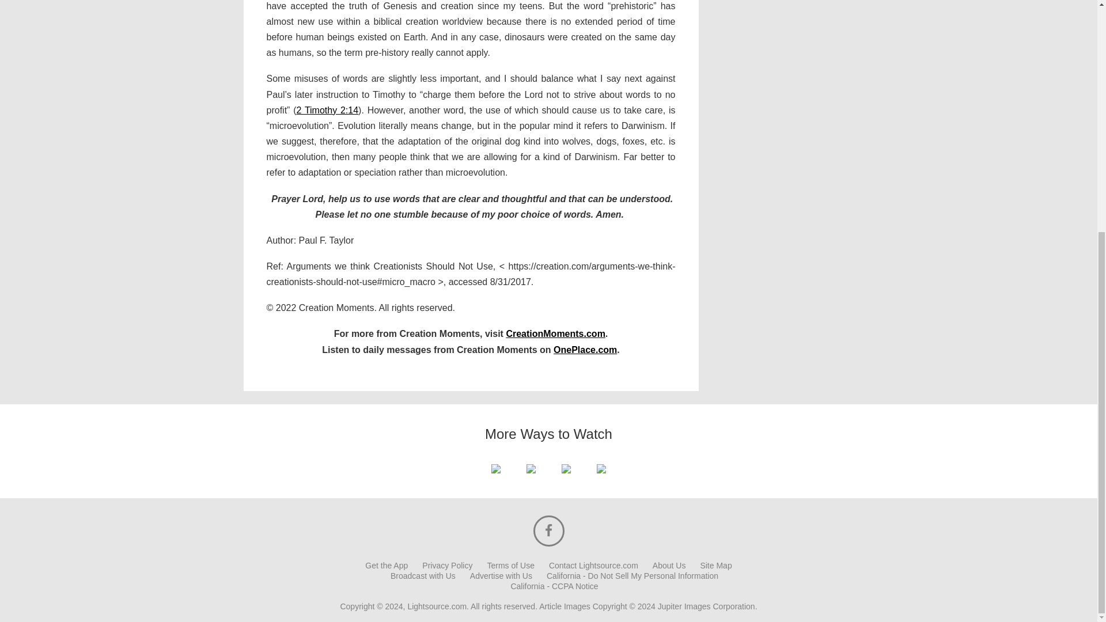 The image size is (1106, 622). I want to click on Site Map, so click(715, 566).